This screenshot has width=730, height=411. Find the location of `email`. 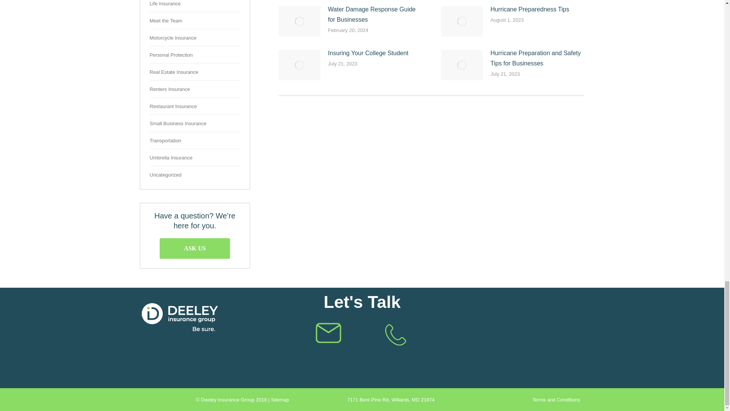

email is located at coordinates (328, 333).